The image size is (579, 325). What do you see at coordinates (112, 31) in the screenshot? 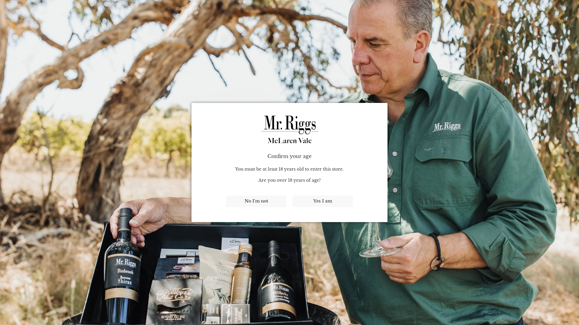
I see `Visit Us` at bounding box center [112, 31].